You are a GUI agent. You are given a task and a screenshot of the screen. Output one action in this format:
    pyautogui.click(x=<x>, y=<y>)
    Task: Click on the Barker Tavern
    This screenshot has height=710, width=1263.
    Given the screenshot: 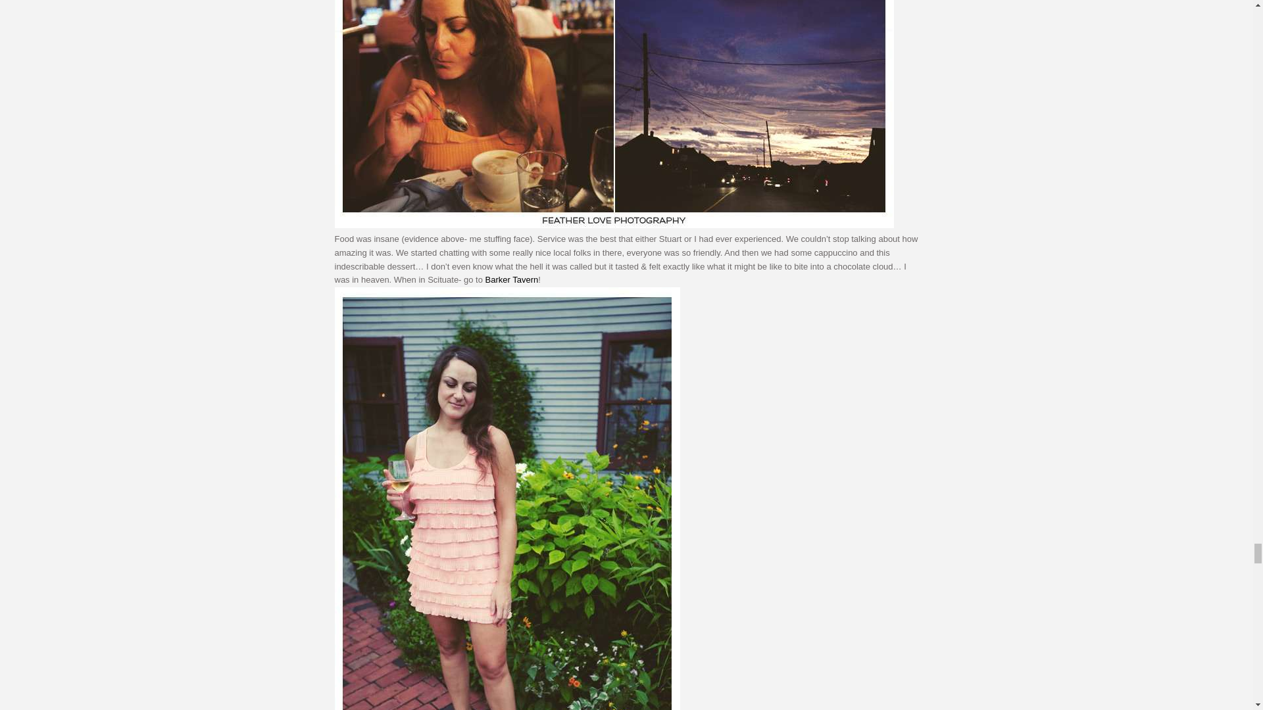 What is the action you would take?
    pyautogui.click(x=512, y=279)
    